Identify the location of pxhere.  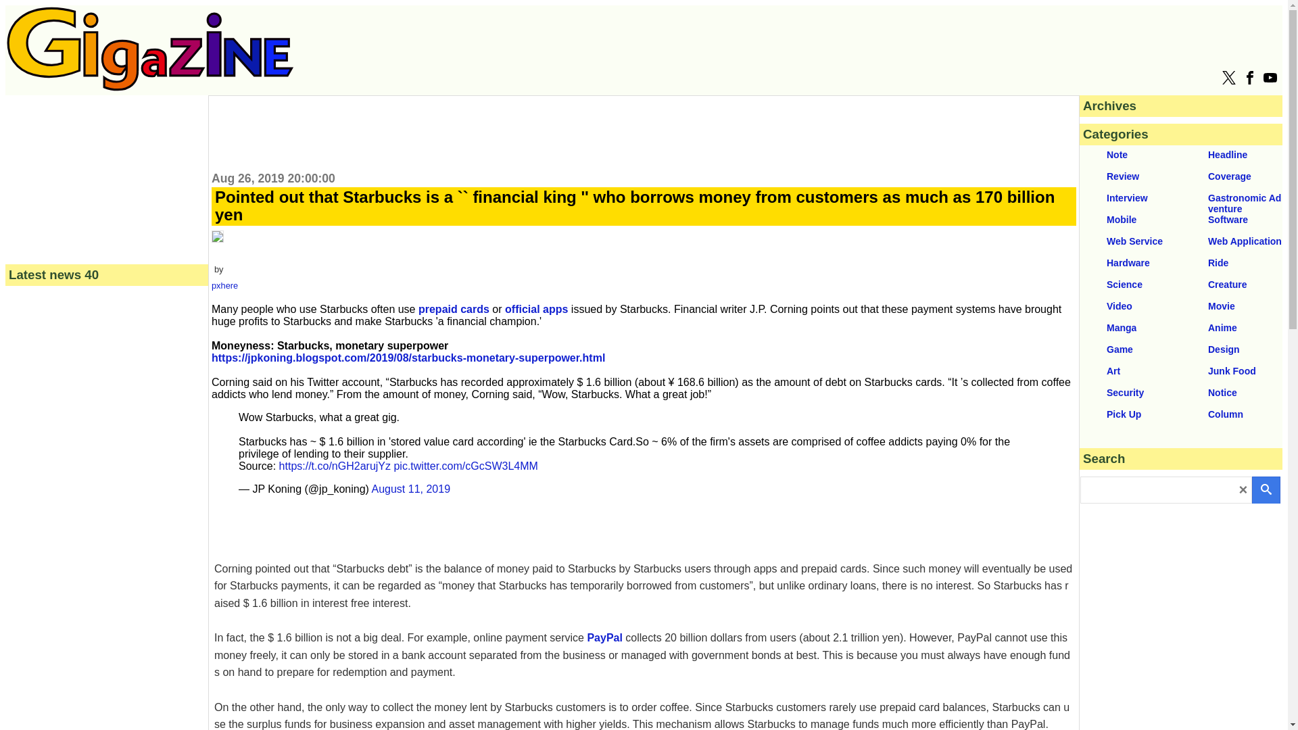
(224, 285).